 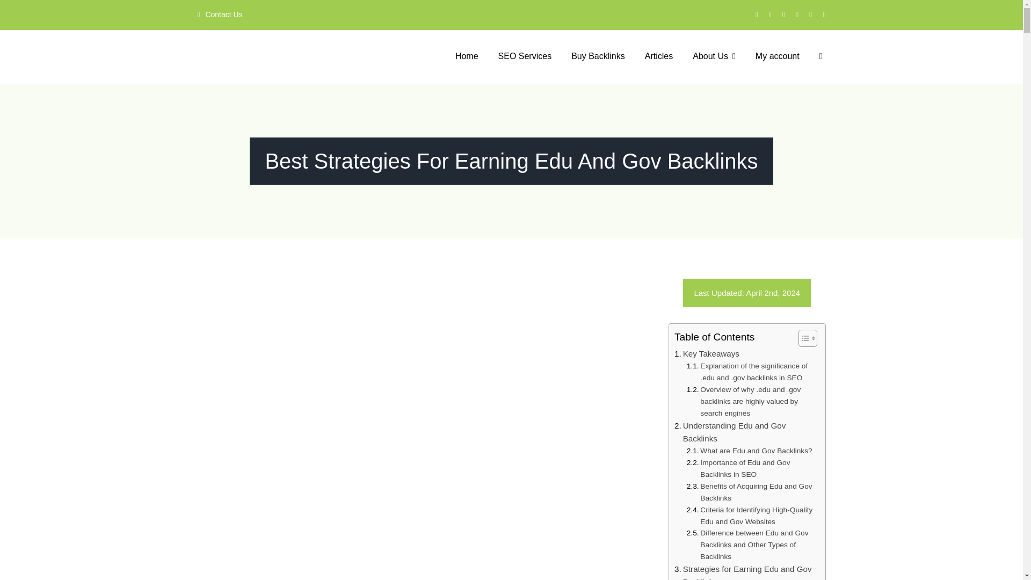 I want to click on My account, so click(x=778, y=57).